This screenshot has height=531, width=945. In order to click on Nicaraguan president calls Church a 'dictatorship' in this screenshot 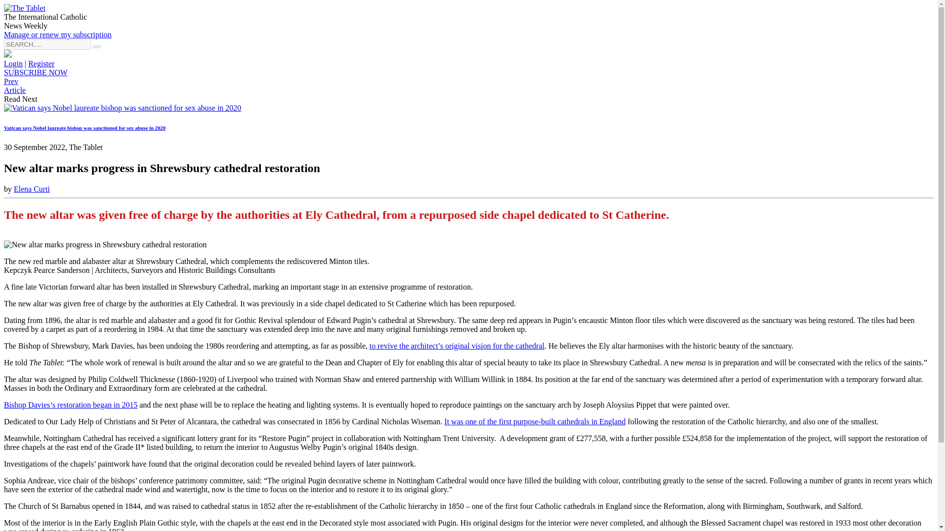, I will do `click(14, 86)`.